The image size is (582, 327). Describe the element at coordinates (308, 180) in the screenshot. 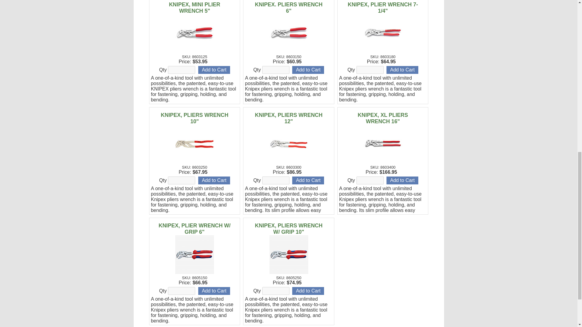

I see `Add to Cart` at that location.